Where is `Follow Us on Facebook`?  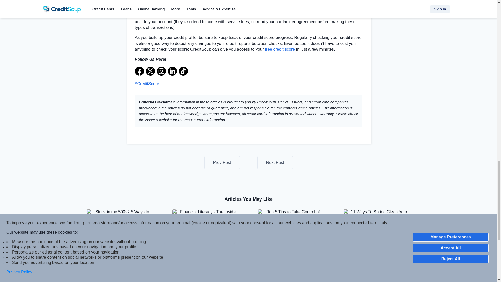
Follow Us on Facebook is located at coordinates (139, 71).